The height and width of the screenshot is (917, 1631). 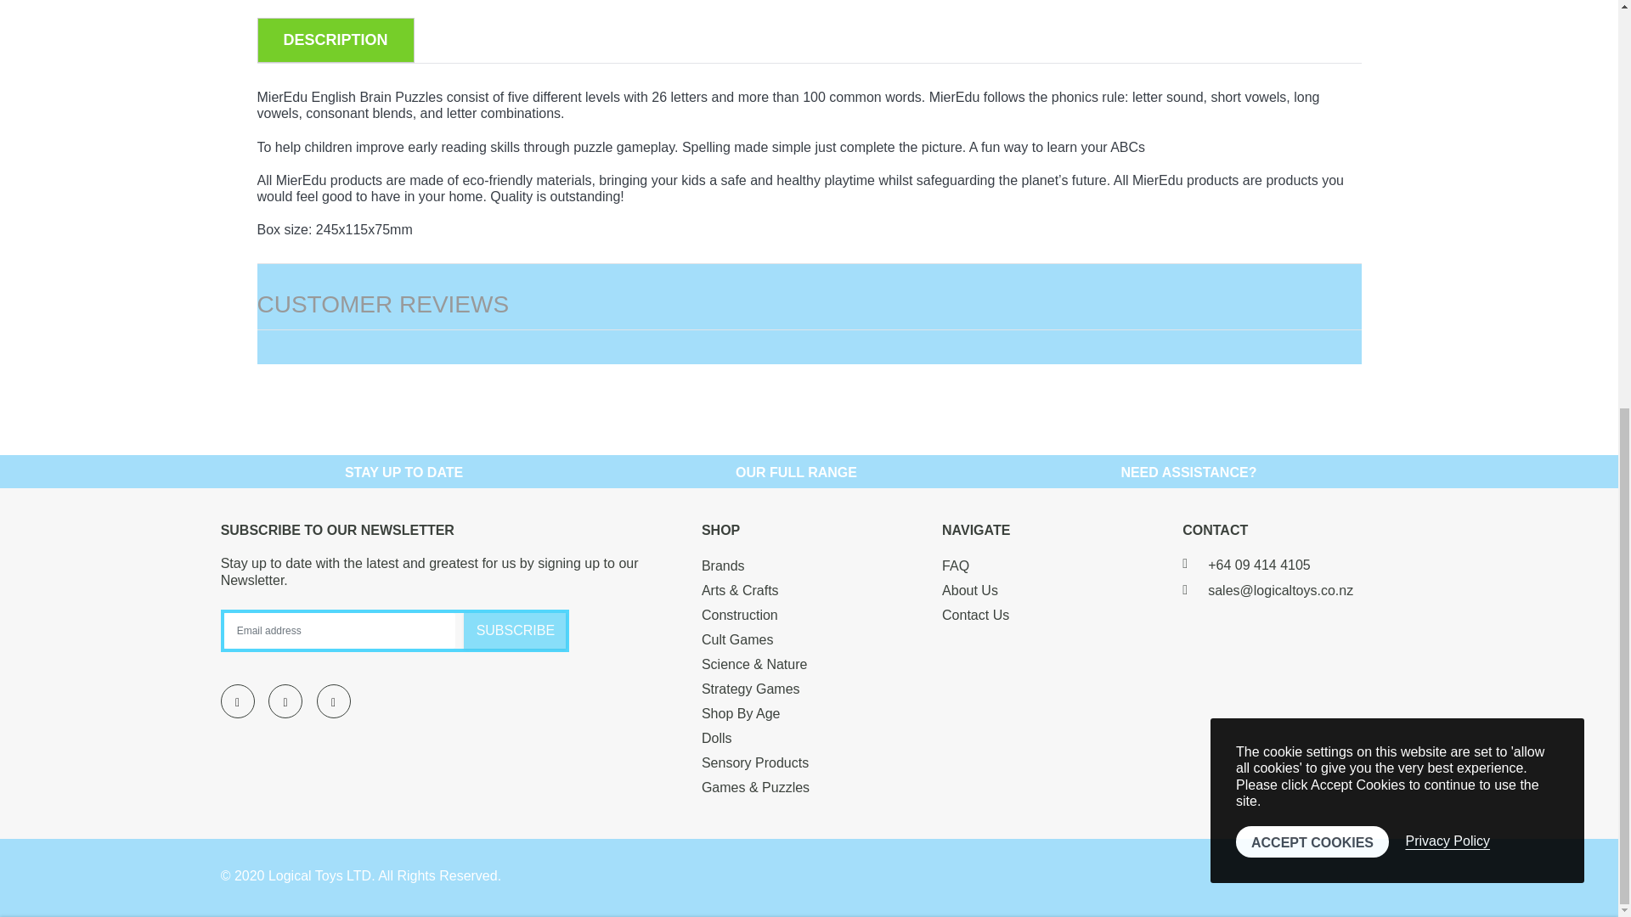 What do you see at coordinates (825, 227) in the screenshot?
I see `1` at bounding box center [825, 227].